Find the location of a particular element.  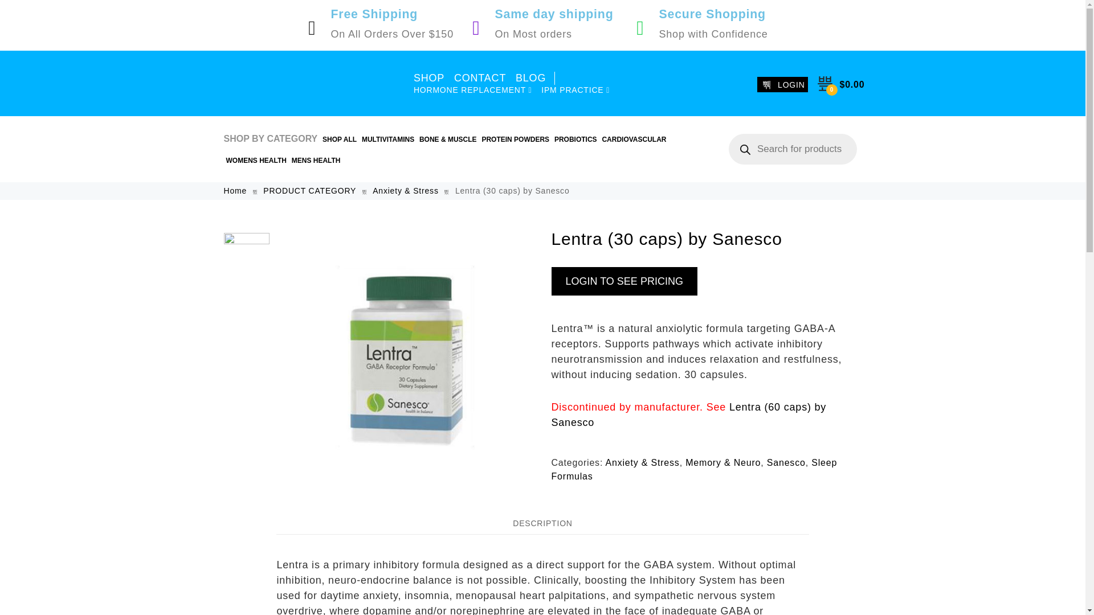

Login is located at coordinates (543, 257).